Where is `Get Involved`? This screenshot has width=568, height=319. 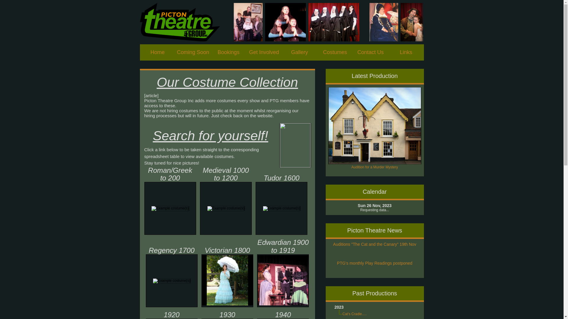 Get Involved is located at coordinates (264, 53).